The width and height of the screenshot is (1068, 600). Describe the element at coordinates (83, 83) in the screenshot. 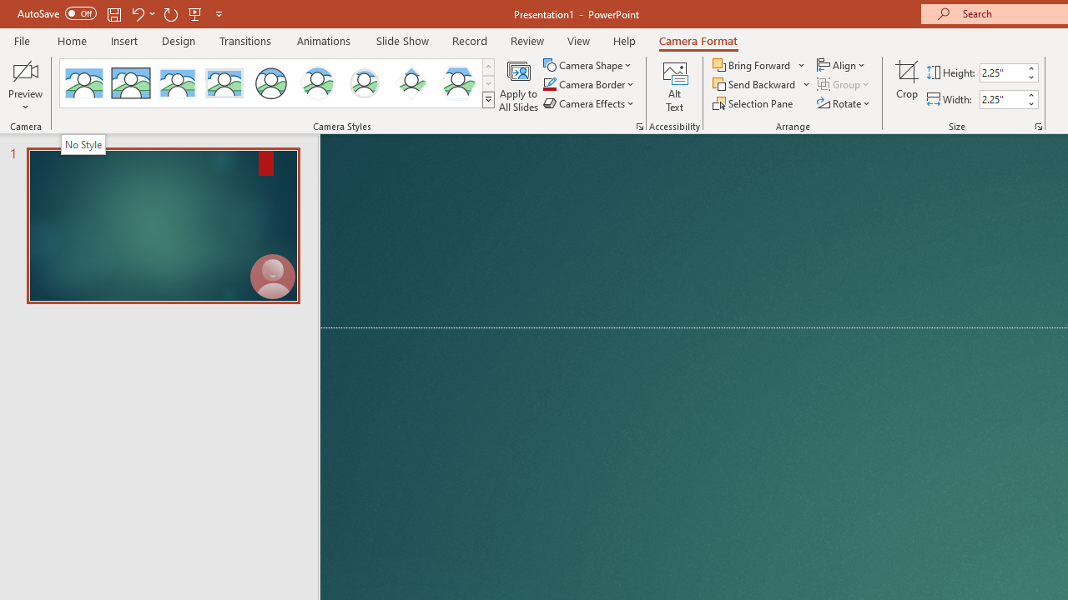

I see `No Style` at that location.